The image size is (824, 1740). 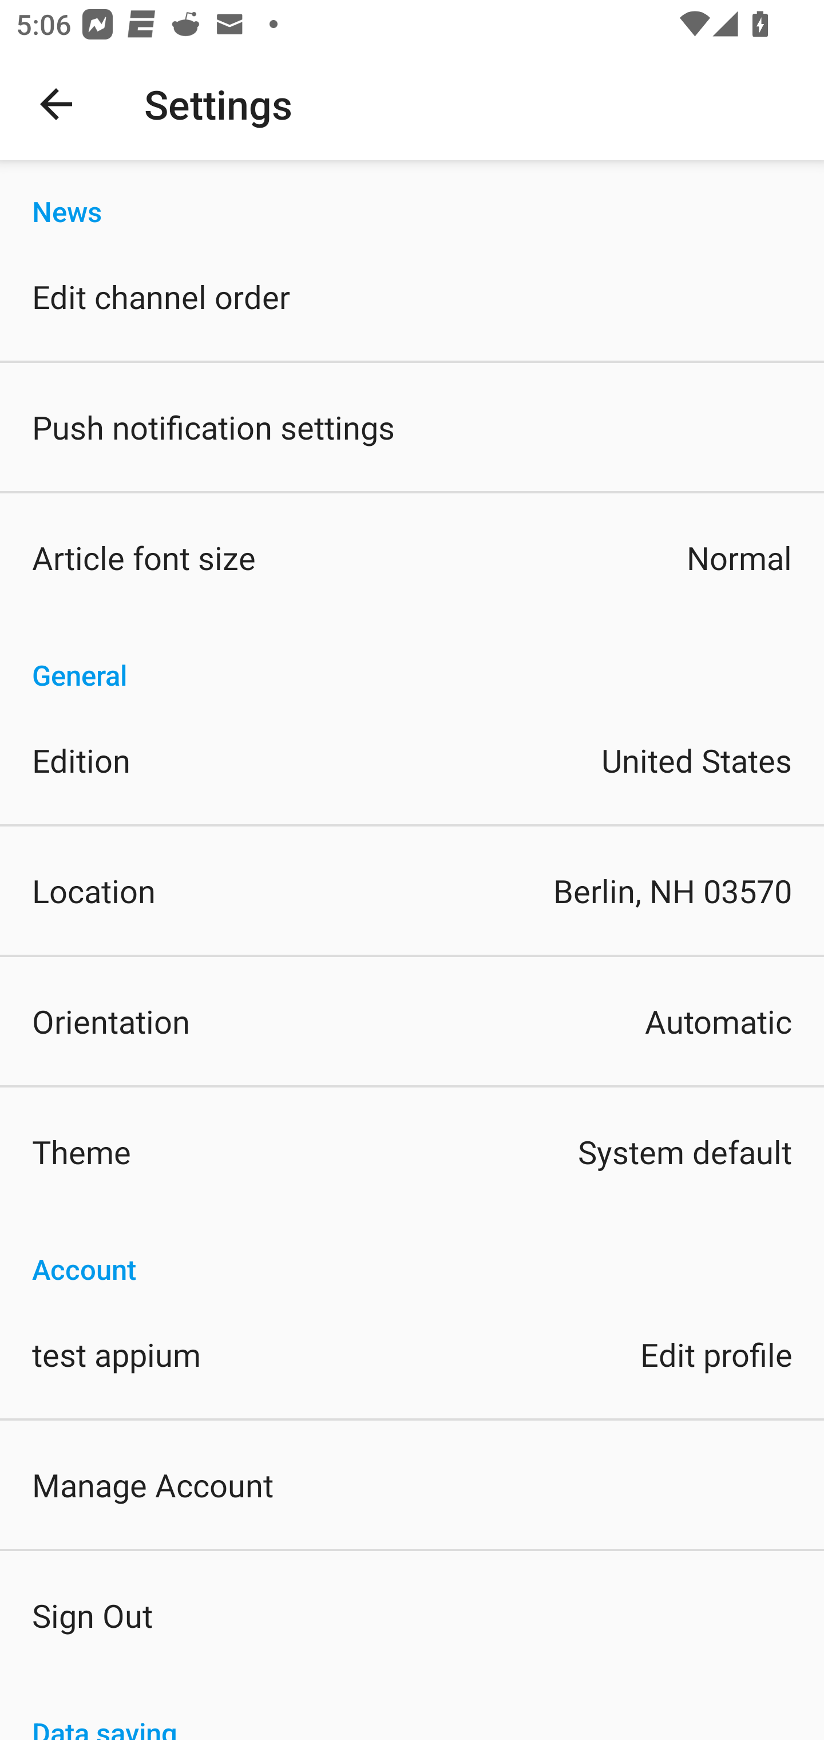 I want to click on Location Berlin, NH 03570, so click(x=412, y=891).